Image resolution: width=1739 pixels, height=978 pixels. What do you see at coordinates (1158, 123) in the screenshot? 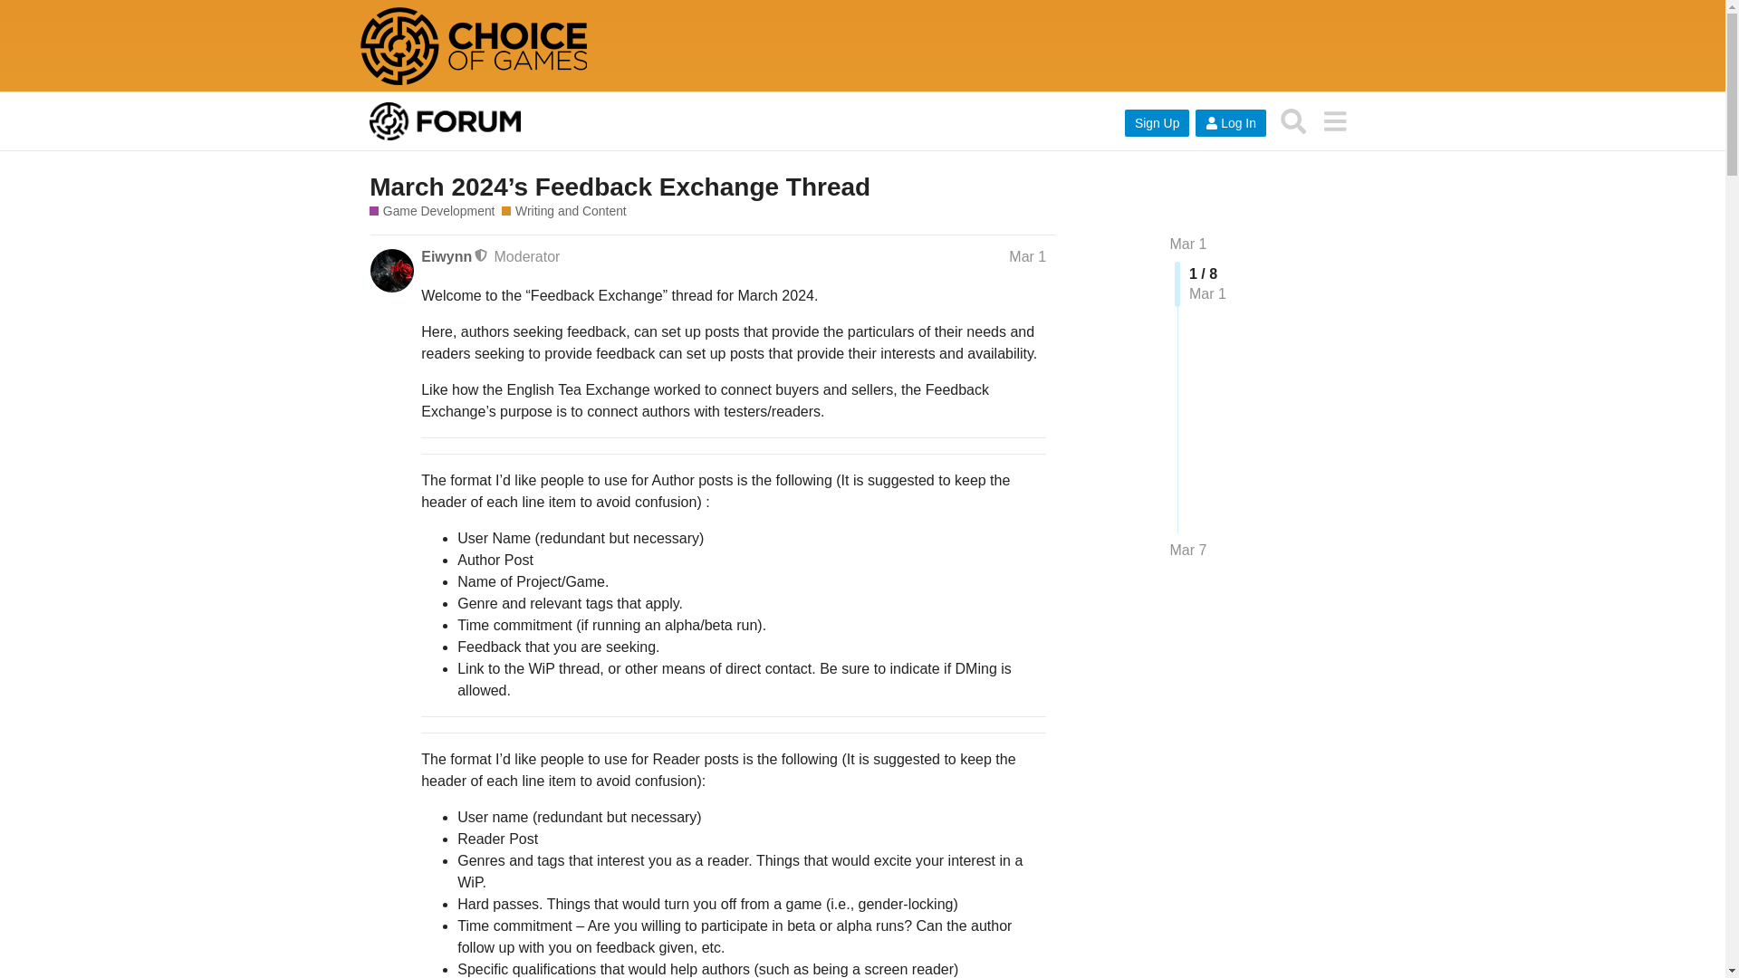
I see `Sign Up` at bounding box center [1158, 123].